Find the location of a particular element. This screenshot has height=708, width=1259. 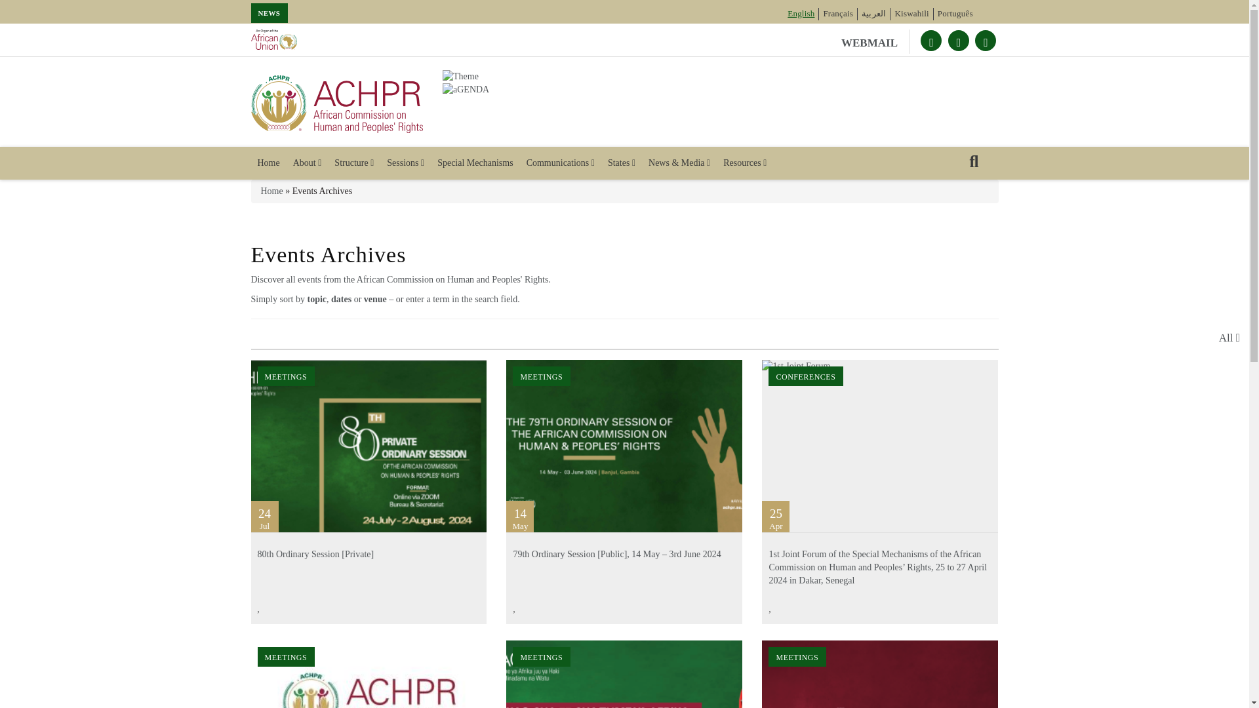

English is located at coordinates (801, 13).